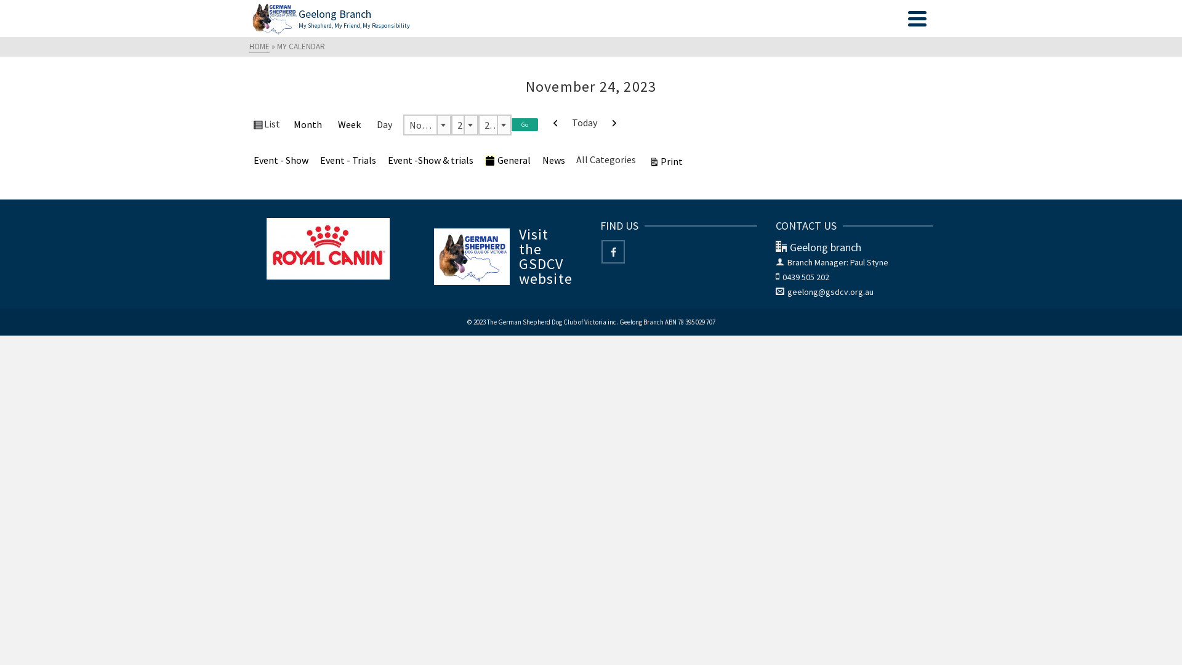 The width and height of the screenshot is (1182, 665). What do you see at coordinates (308, 125) in the screenshot?
I see `Month` at bounding box center [308, 125].